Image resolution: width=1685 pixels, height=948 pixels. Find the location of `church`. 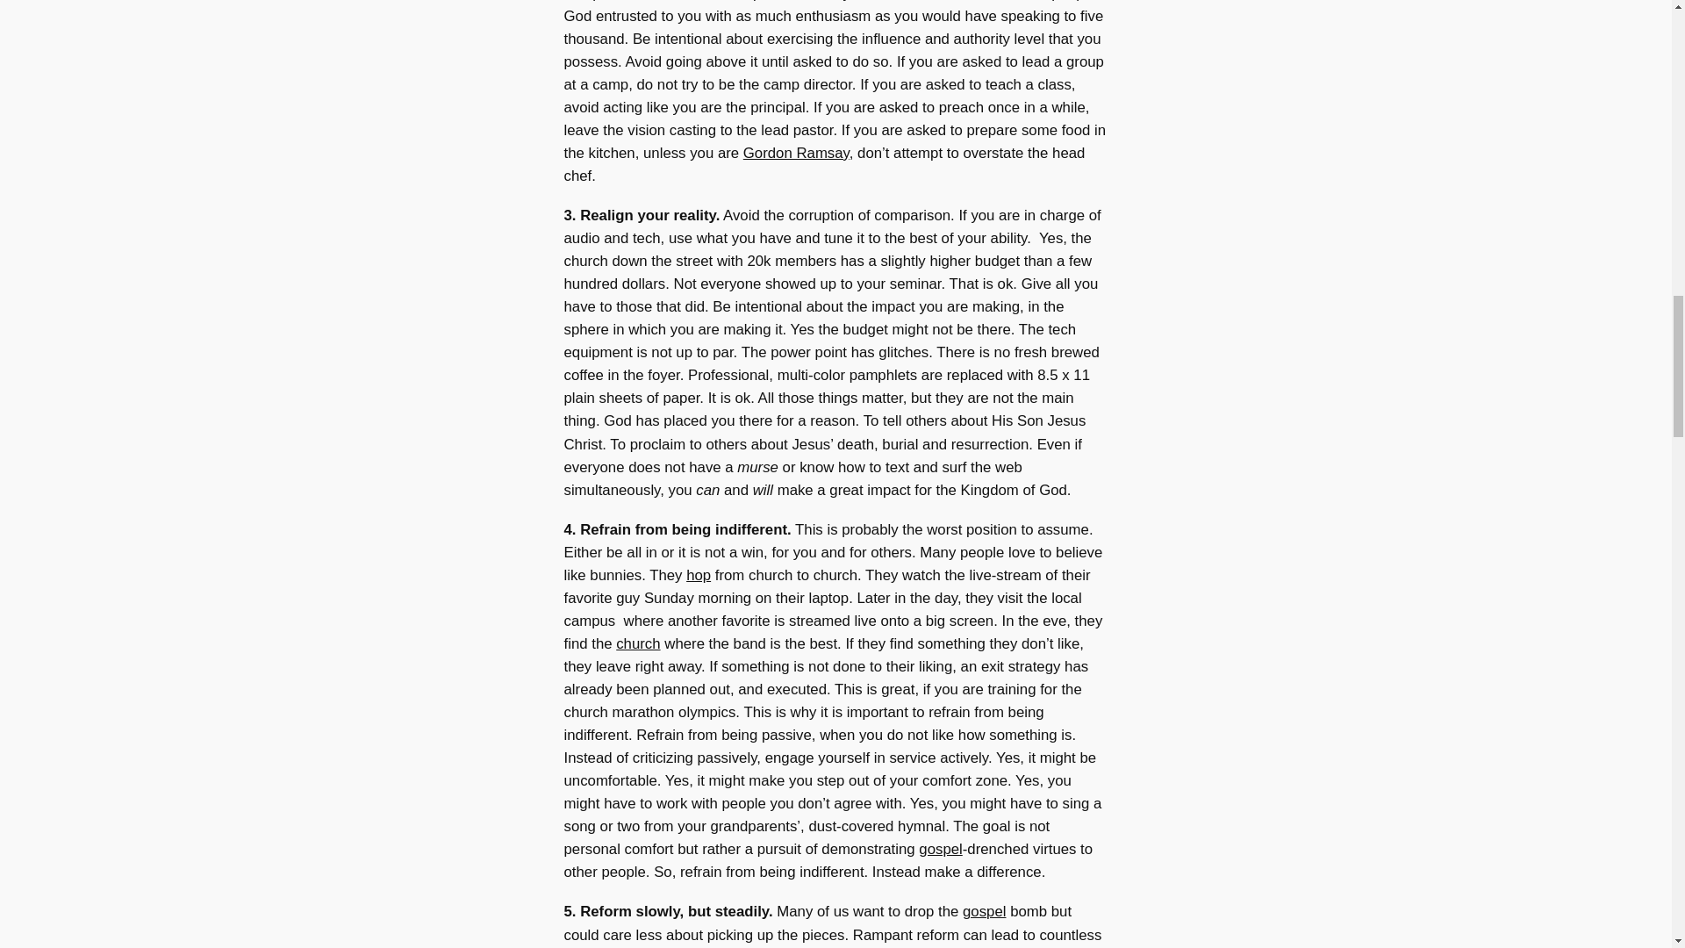

church is located at coordinates (638, 643).